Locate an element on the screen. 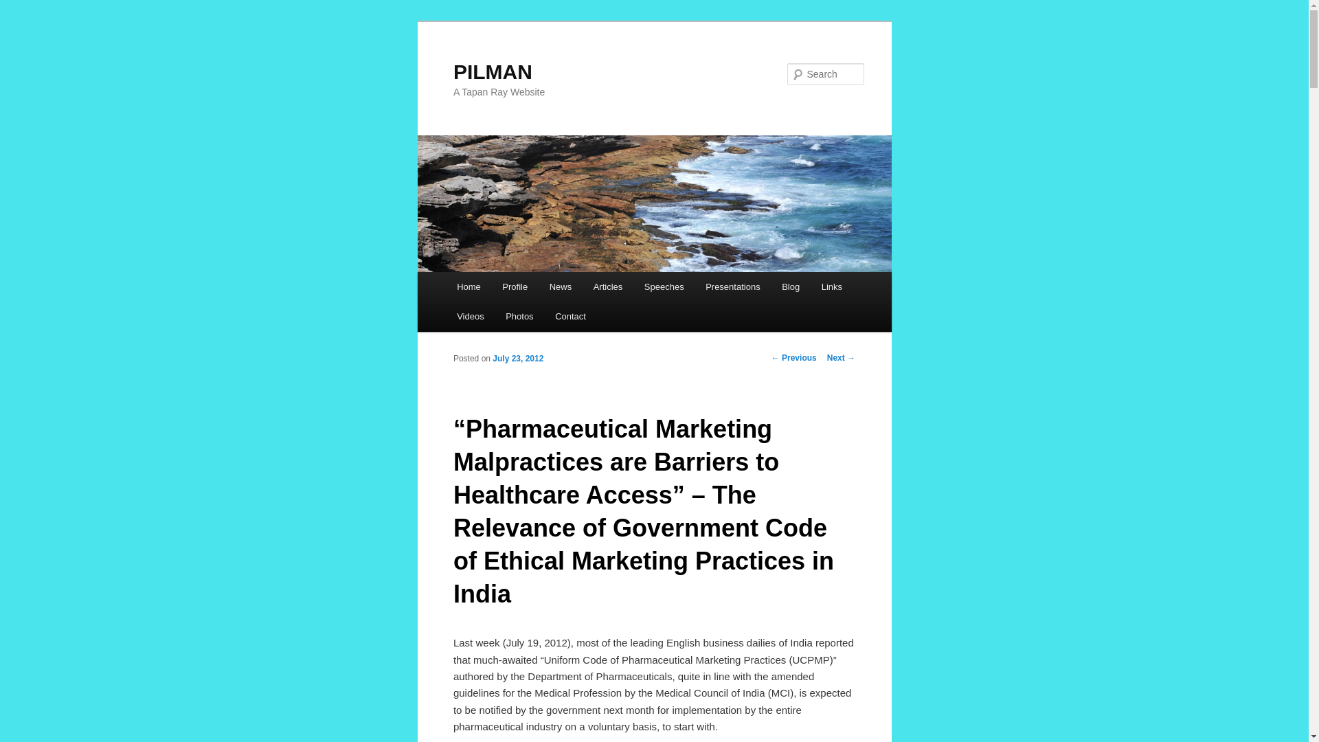  Skip to secondary content is located at coordinates (525, 289).